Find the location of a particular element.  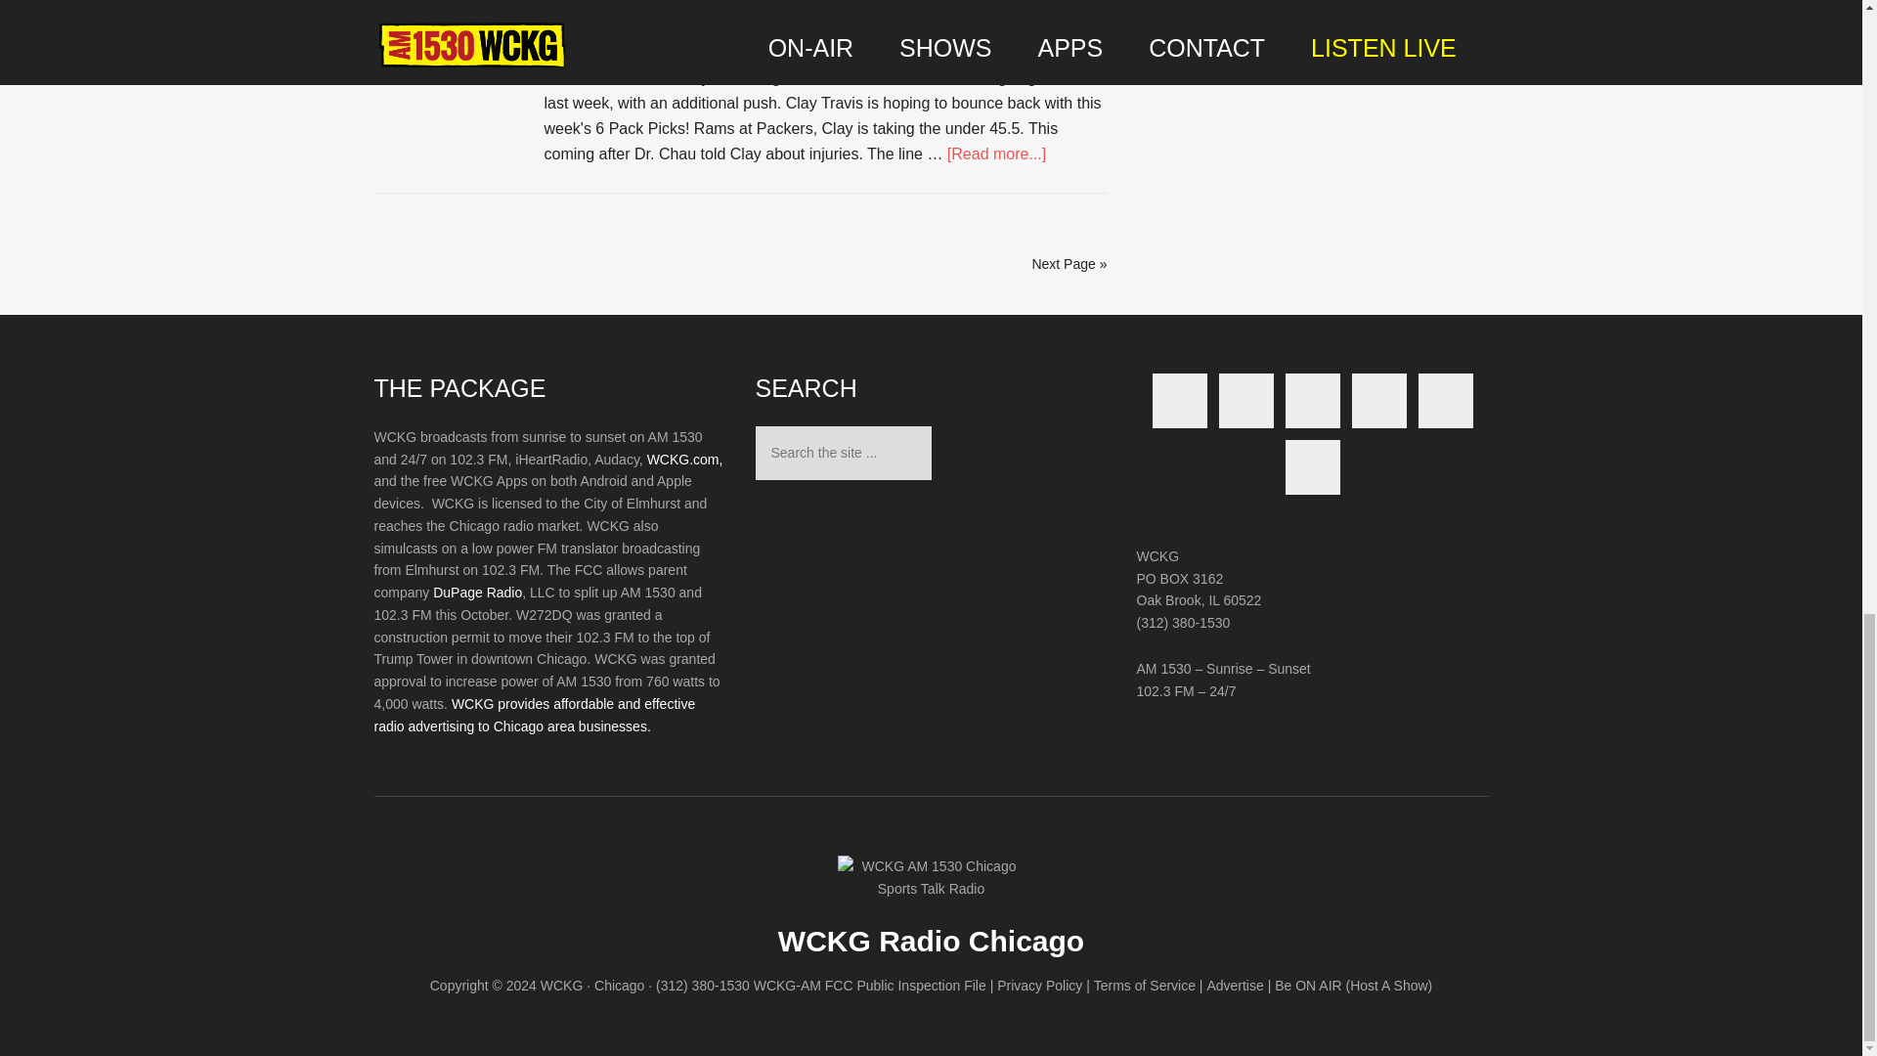

Page 1 is located at coordinates (549, 582).